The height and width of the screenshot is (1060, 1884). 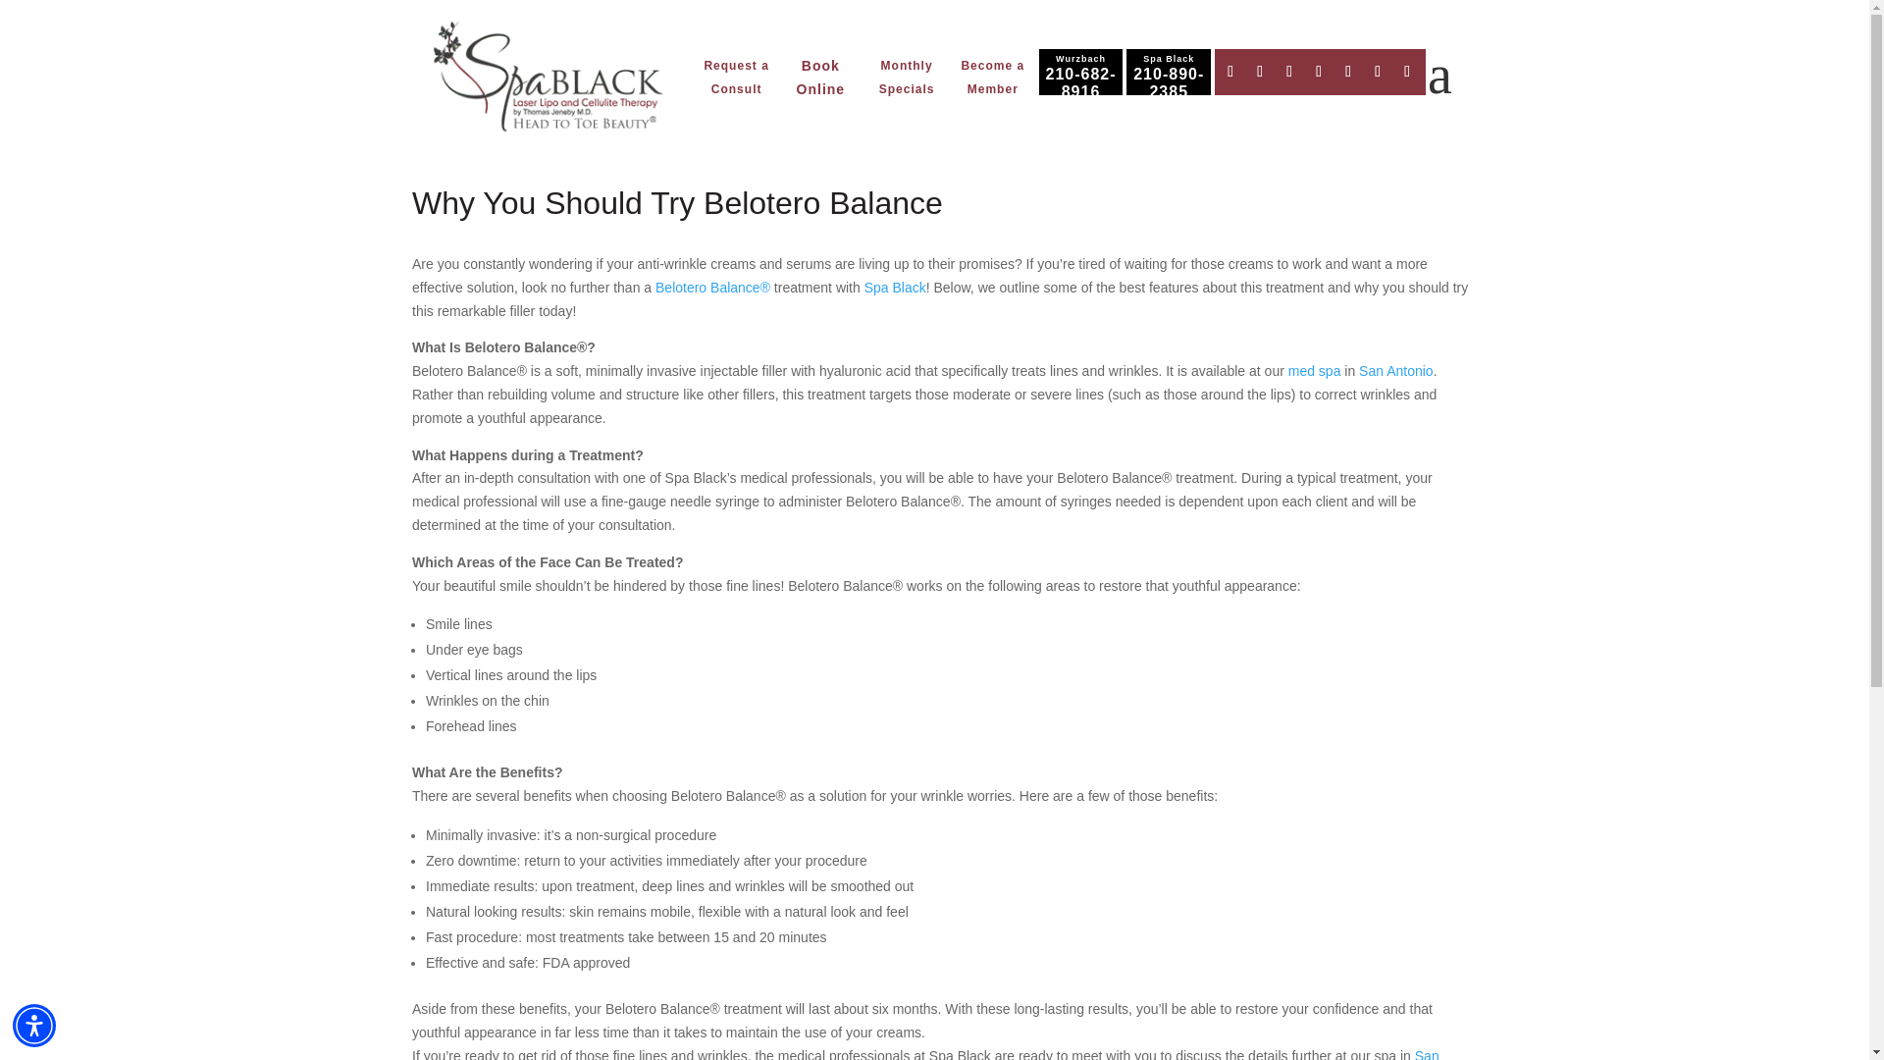 What do you see at coordinates (1168, 82) in the screenshot?
I see `210-890-2385` at bounding box center [1168, 82].